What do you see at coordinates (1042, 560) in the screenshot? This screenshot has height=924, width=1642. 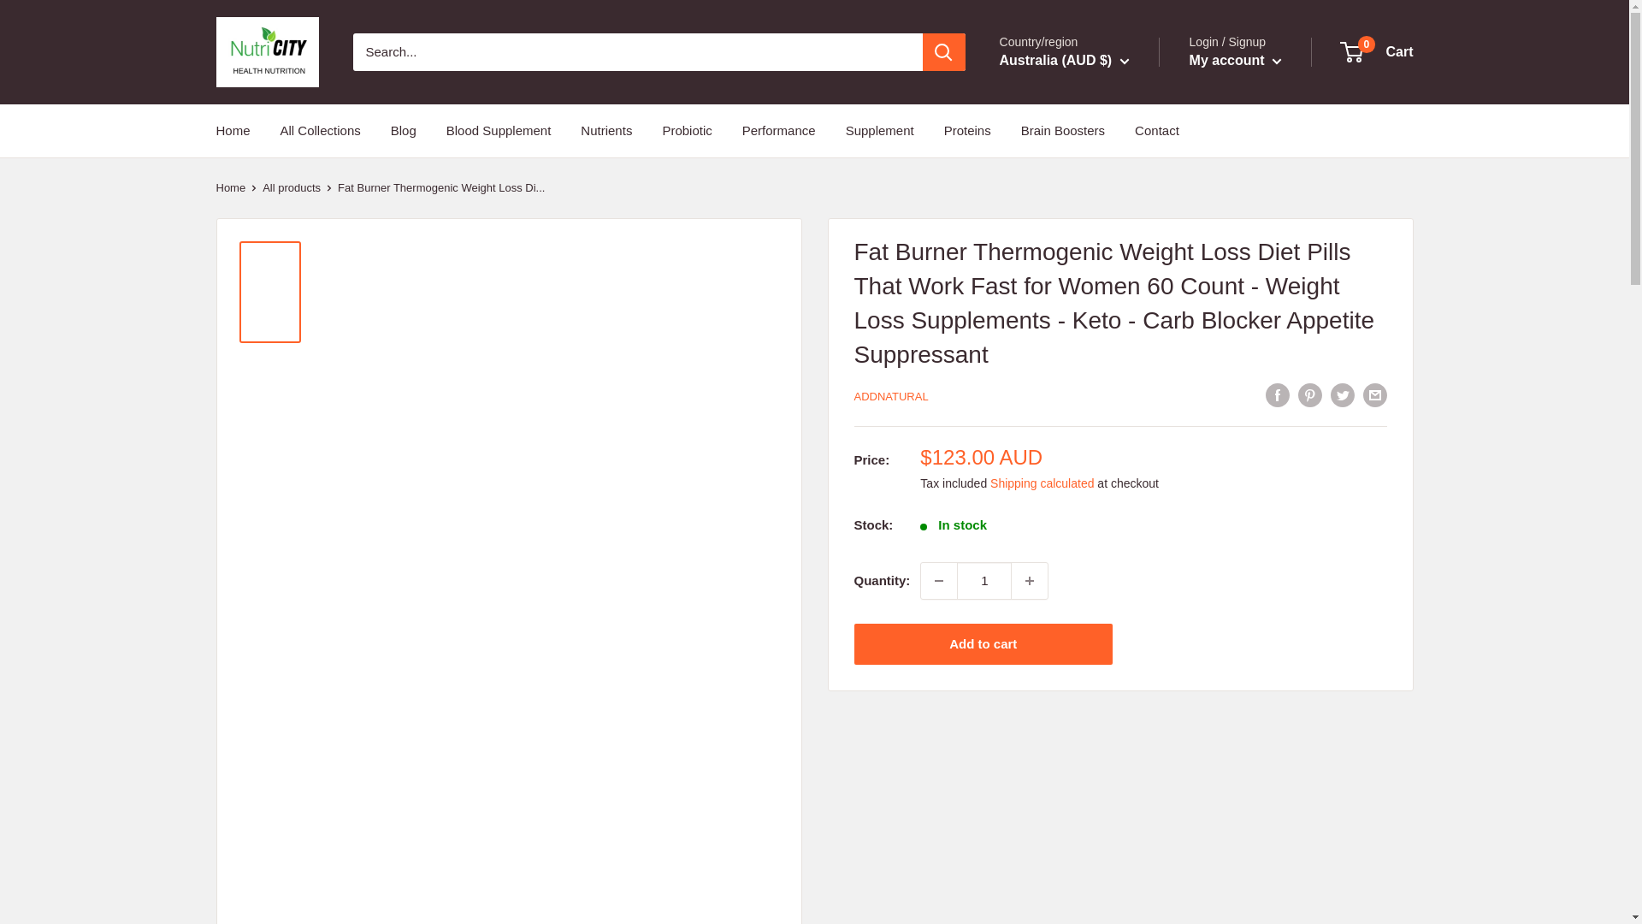 I see `PL` at bounding box center [1042, 560].